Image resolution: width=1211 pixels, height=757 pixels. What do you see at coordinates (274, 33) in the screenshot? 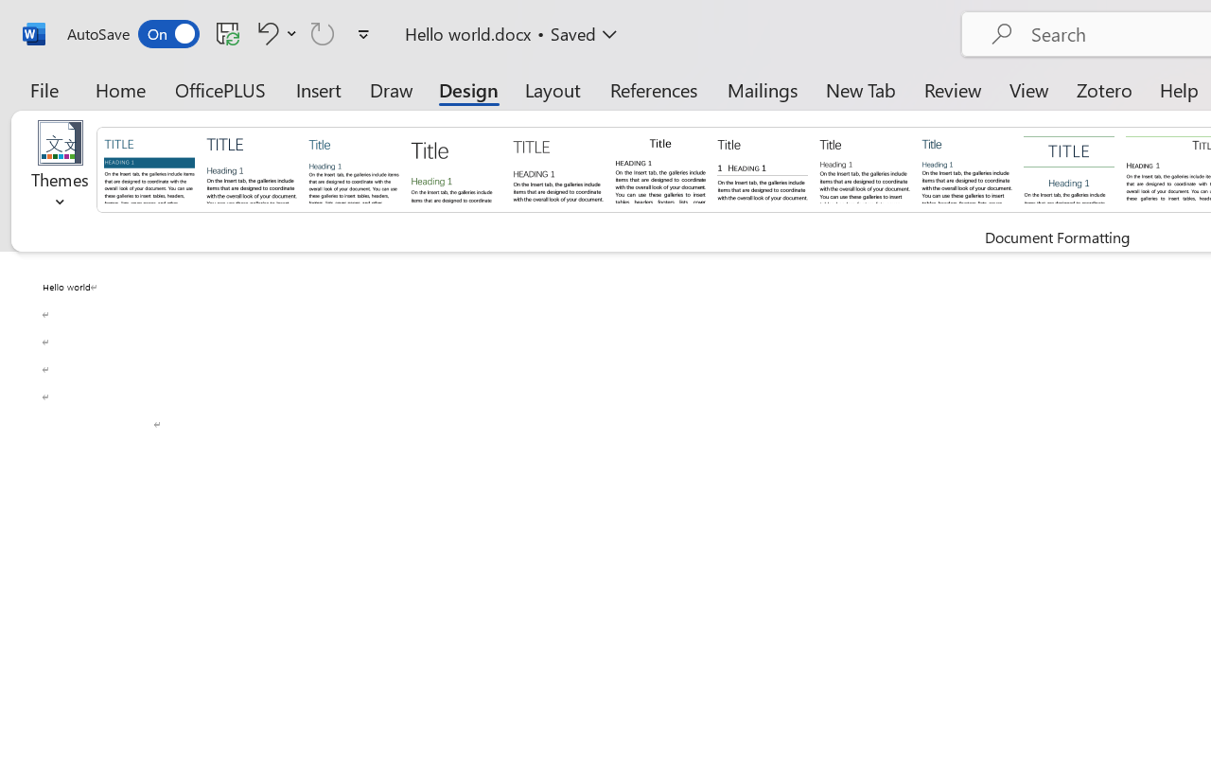
I see `Undo Apply Quick Style Set` at bounding box center [274, 33].